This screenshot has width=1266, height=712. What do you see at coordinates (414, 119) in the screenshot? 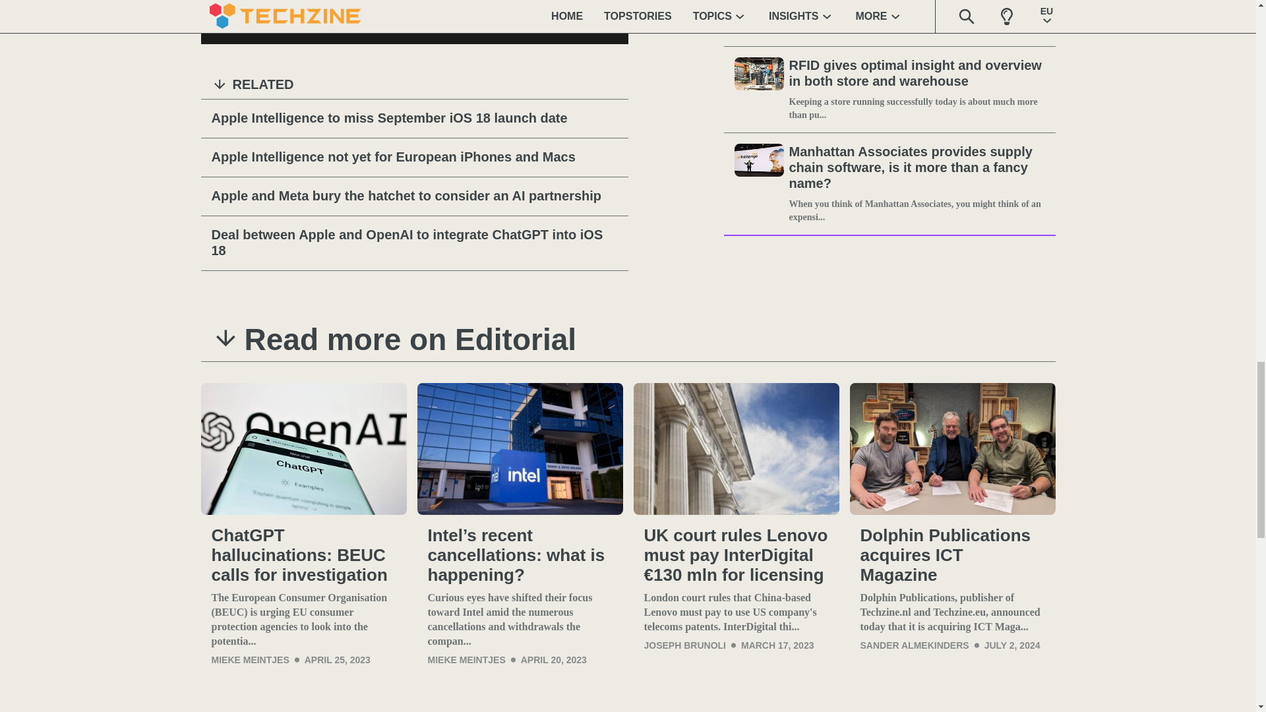
I see `Apple Intelligence to miss September iOS 18 launch date` at bounding box center [414, 119].